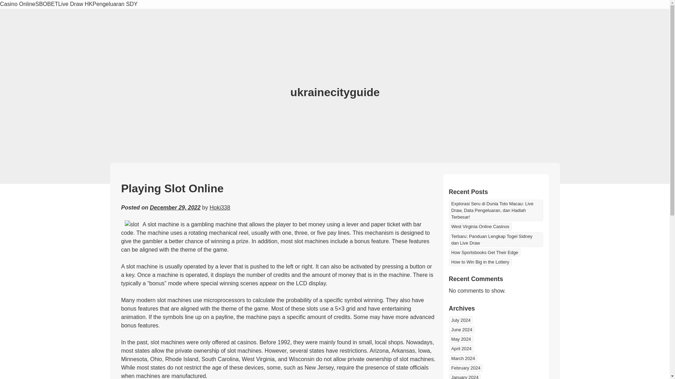  What do you see at coordinates (461, 348) in the screenshot?
I see `April 2024` at bounding box center [461, 348].